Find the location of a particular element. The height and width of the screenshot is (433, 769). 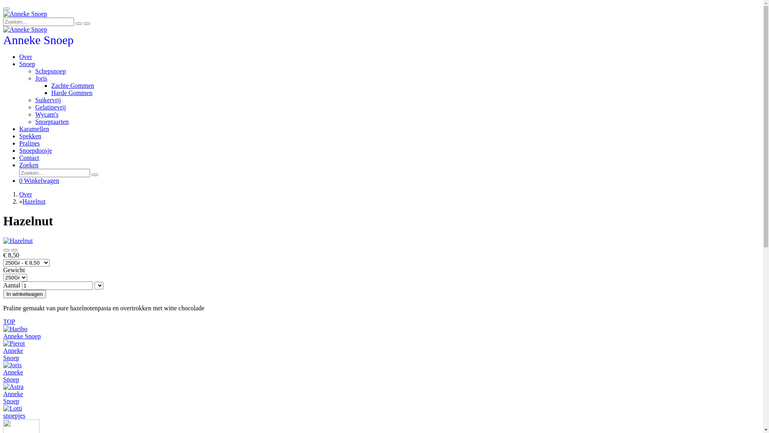

Wycam's is located at coordinates (47, 115).